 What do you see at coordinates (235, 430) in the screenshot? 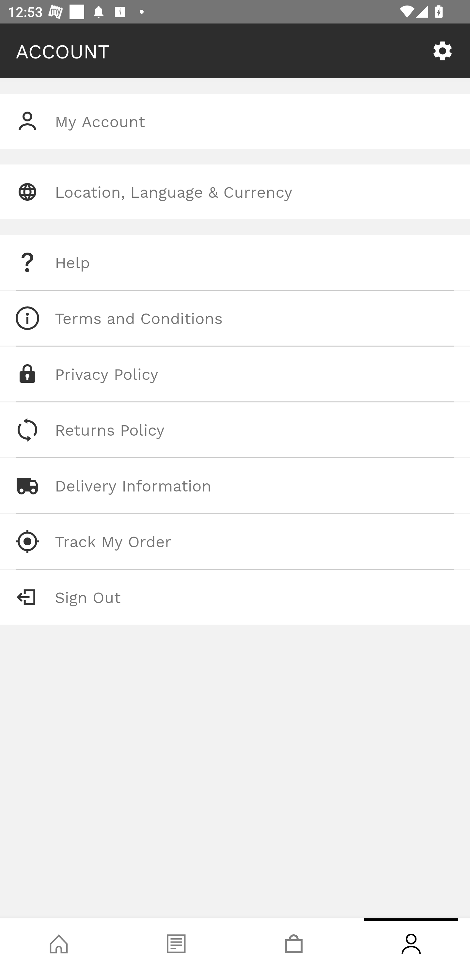
I see `Returns Policy` at bounding box center [235, 430].